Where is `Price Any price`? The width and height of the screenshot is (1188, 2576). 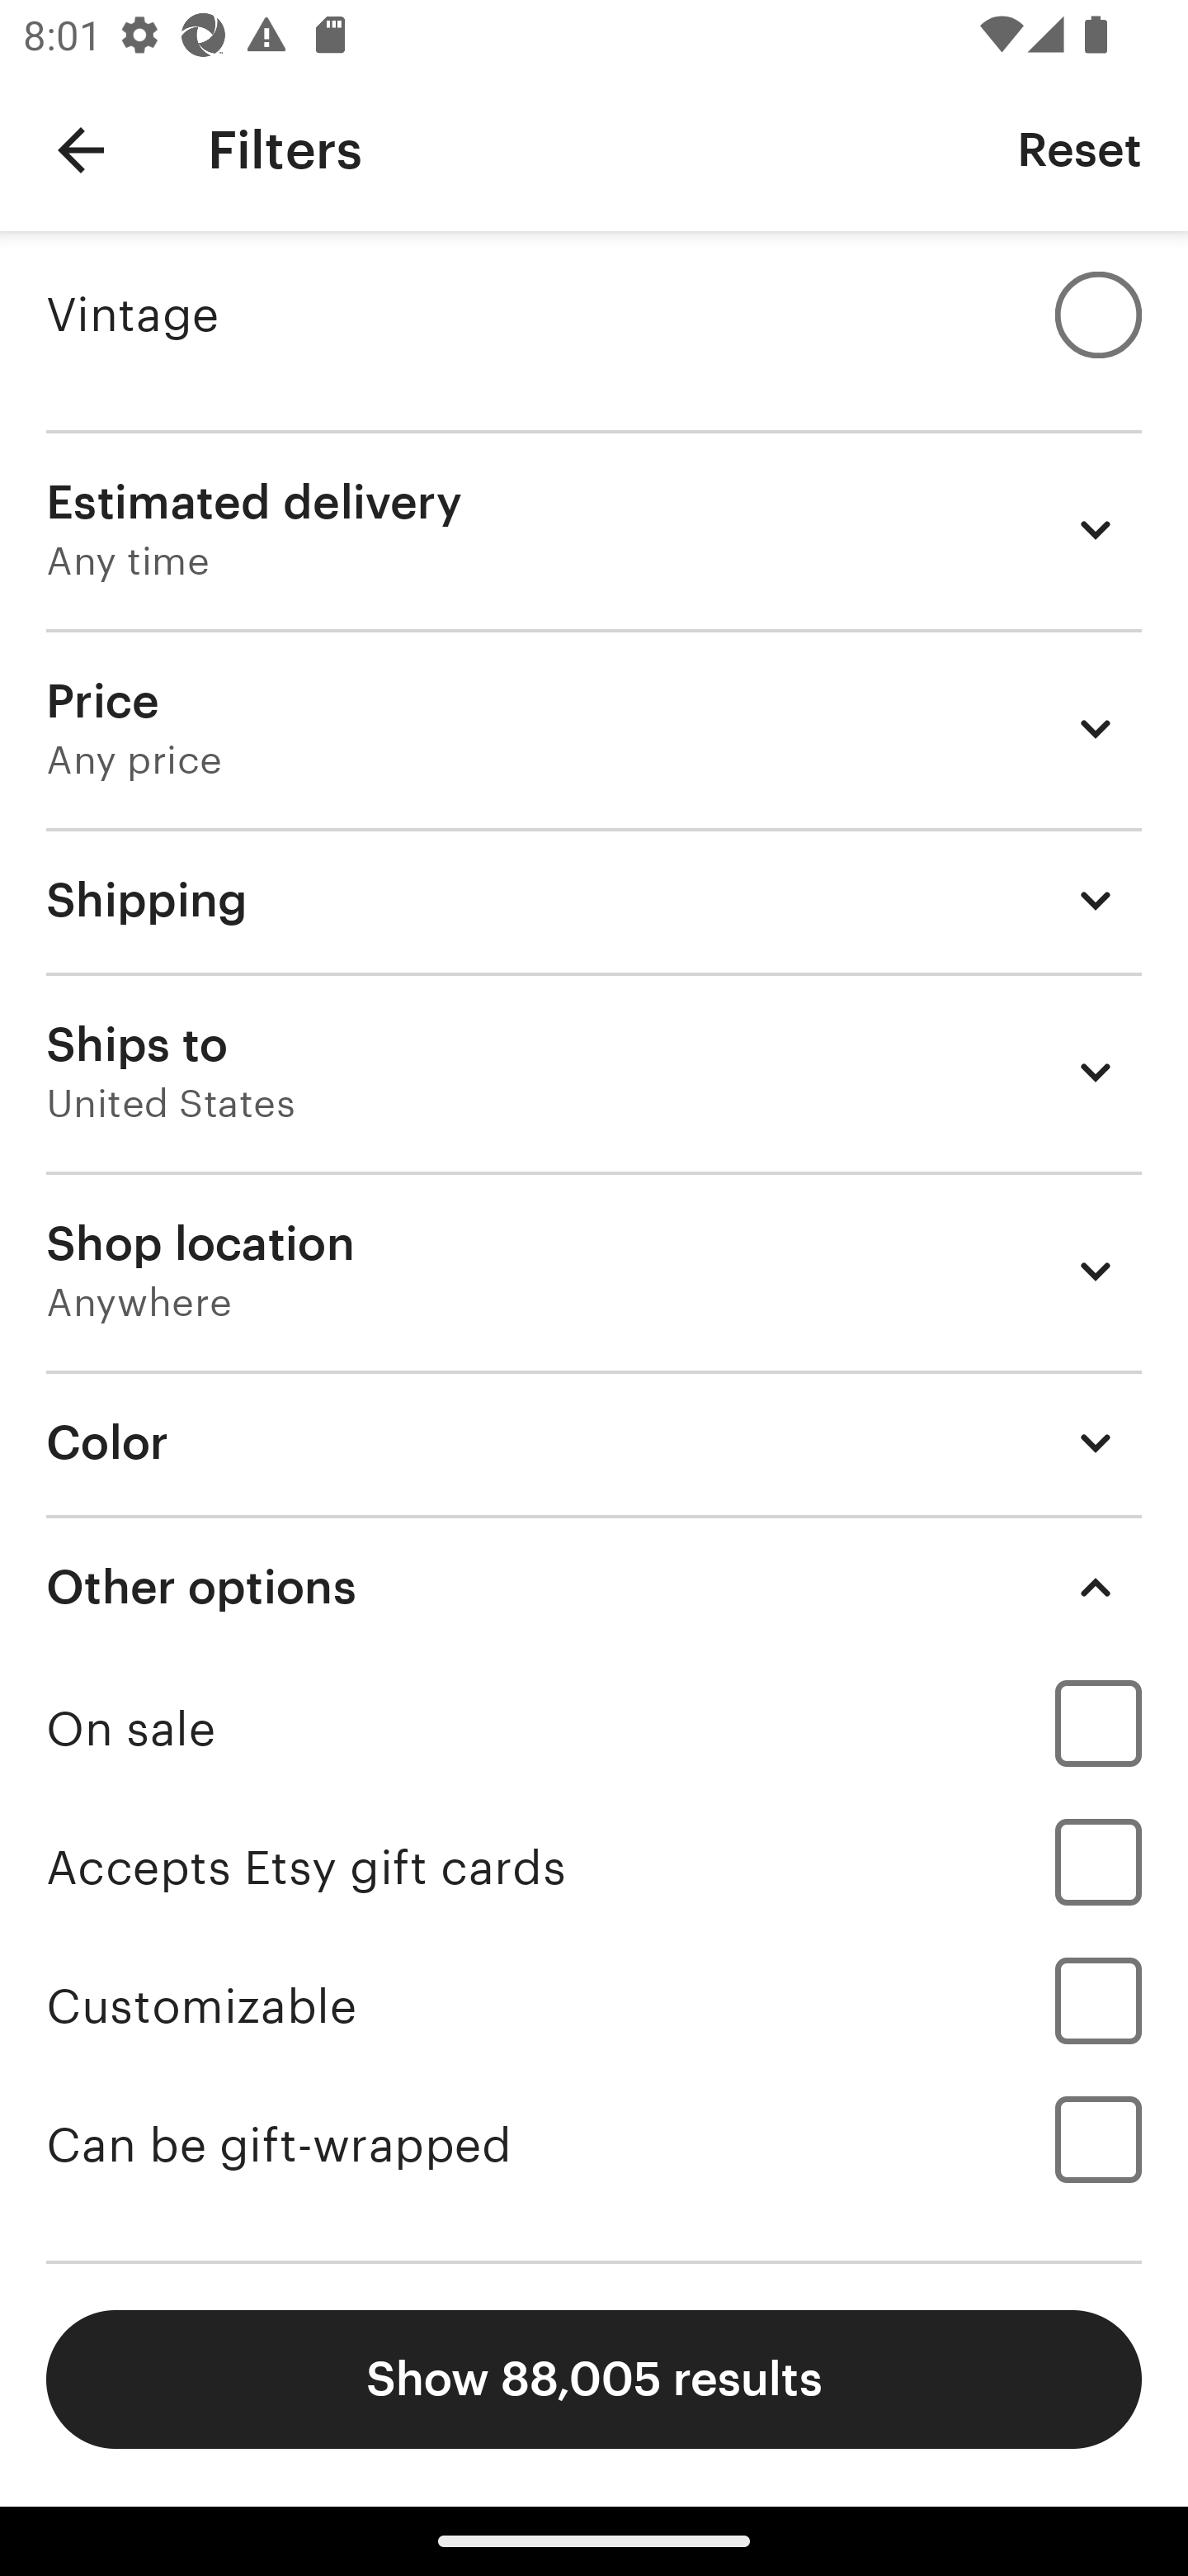 Price Any price is located at coordinates (594, 727).